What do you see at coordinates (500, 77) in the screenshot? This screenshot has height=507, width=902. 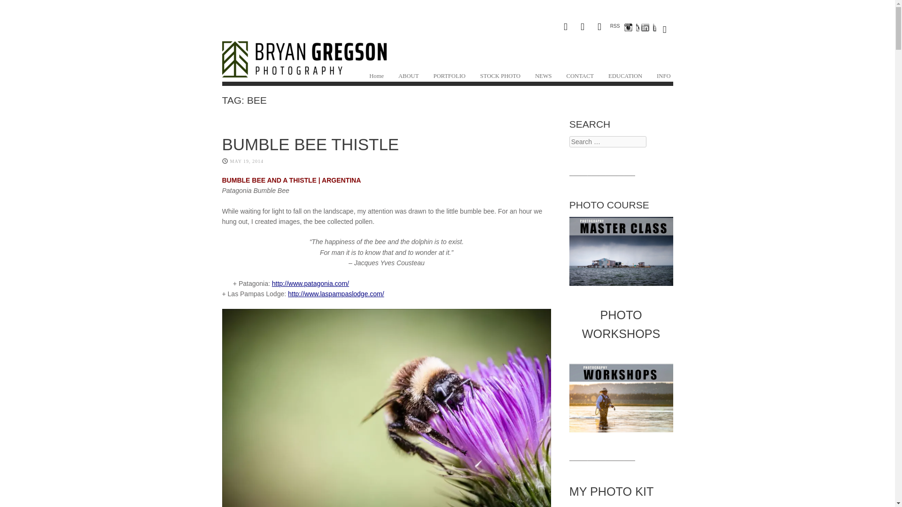 I see `STOCK PHOTO` at bounding box center [500, 77].